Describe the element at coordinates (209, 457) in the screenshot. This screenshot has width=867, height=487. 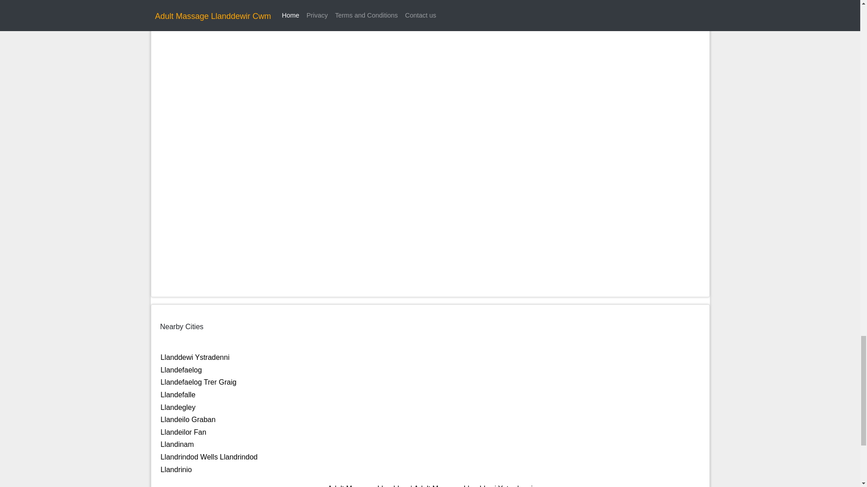
I see `Llandrindod Wells Llandrindod` at that location.